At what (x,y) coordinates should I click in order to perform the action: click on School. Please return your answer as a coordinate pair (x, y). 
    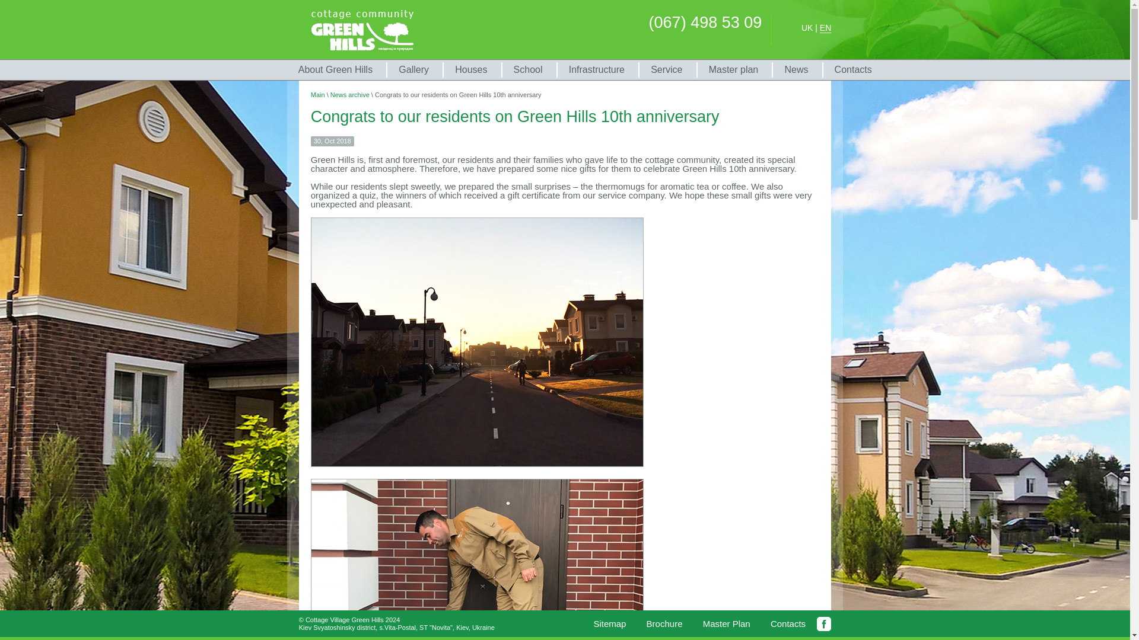
    Looking at the image, I should click on (527, 69).